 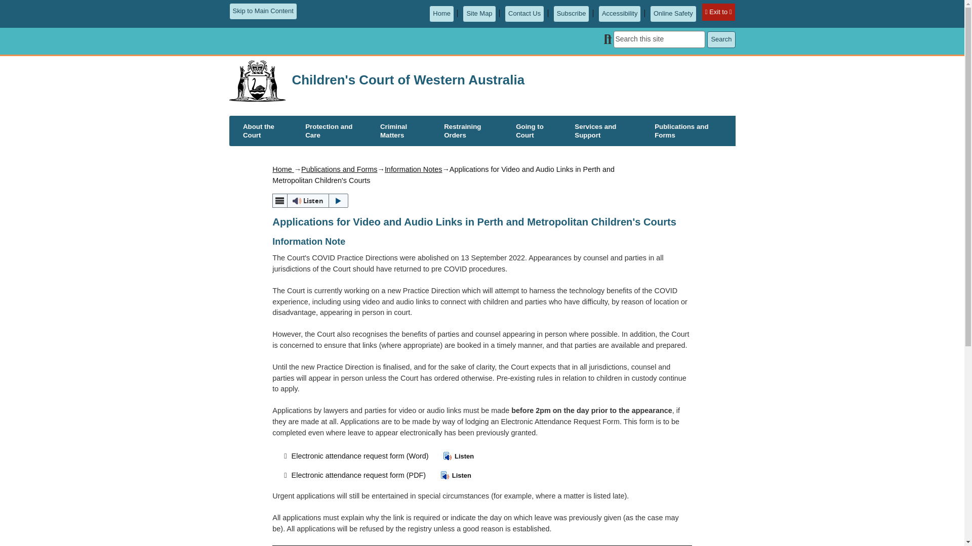 What do you see at coordinates (721, 39) in the screenshot?
I see `Search` at bounding box center [721, 39].